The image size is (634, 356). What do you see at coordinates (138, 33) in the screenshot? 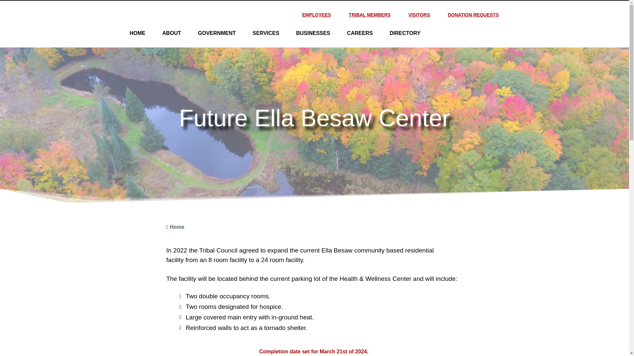
I see `HOME` at bounding box center [138, 33].